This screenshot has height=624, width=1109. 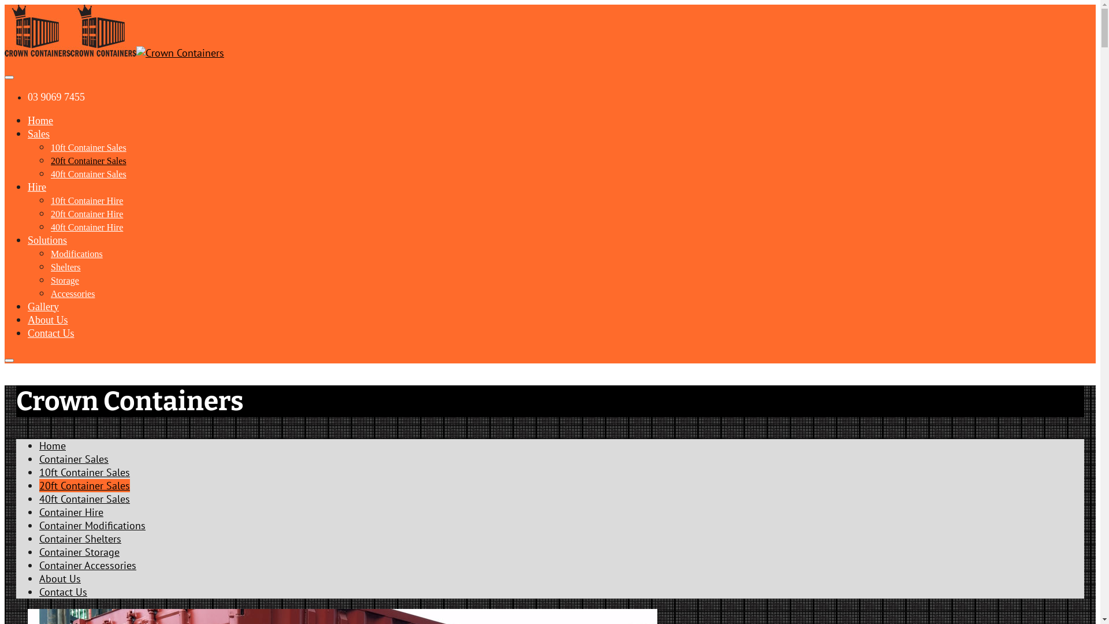 I want to click on Home, so click(x=40, y=120).